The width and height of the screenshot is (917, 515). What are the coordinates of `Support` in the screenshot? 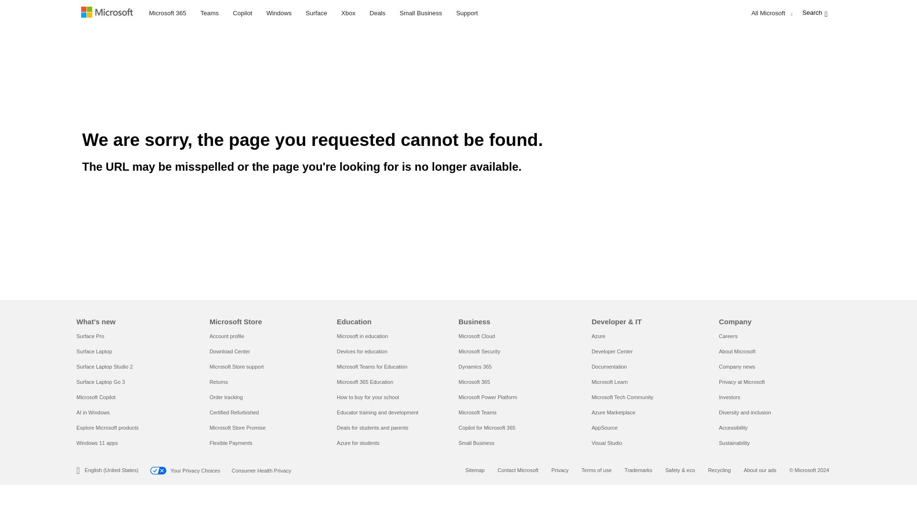 It's located at (467, 11).